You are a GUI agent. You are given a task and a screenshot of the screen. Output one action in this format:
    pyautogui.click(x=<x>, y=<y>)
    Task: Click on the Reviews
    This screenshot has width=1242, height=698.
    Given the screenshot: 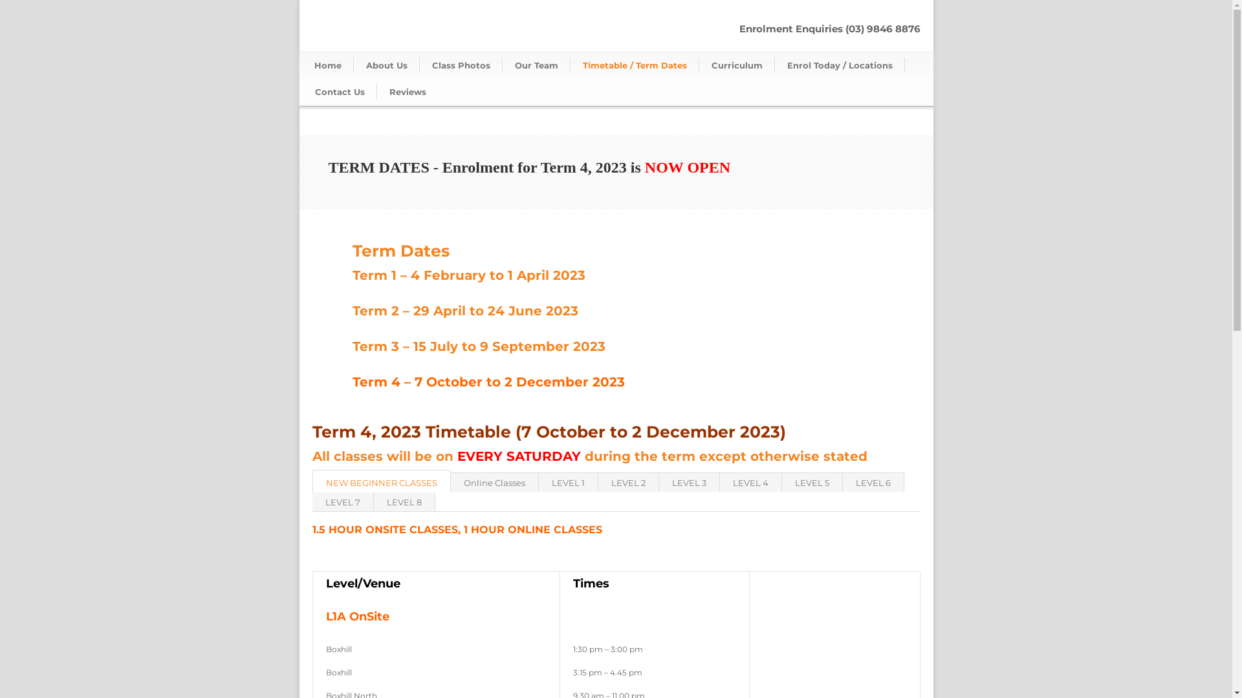 What is the action you would take?
    pyautogui.click(x=407, y=92)
    